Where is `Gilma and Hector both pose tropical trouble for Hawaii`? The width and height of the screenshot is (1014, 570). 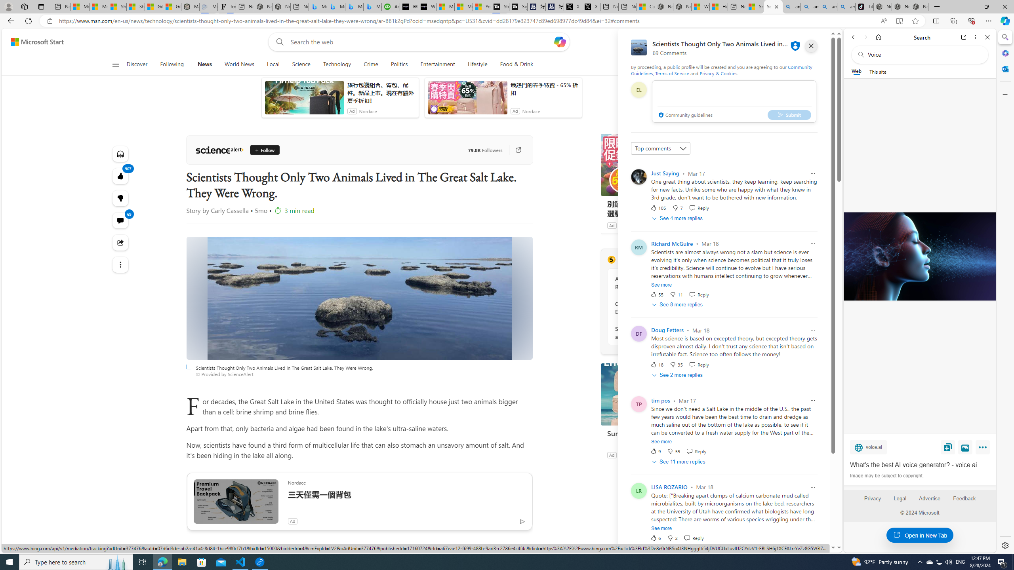 Gilma and Hector both pose tropical trouble for Hawaii is located at coordinates (172, 7).